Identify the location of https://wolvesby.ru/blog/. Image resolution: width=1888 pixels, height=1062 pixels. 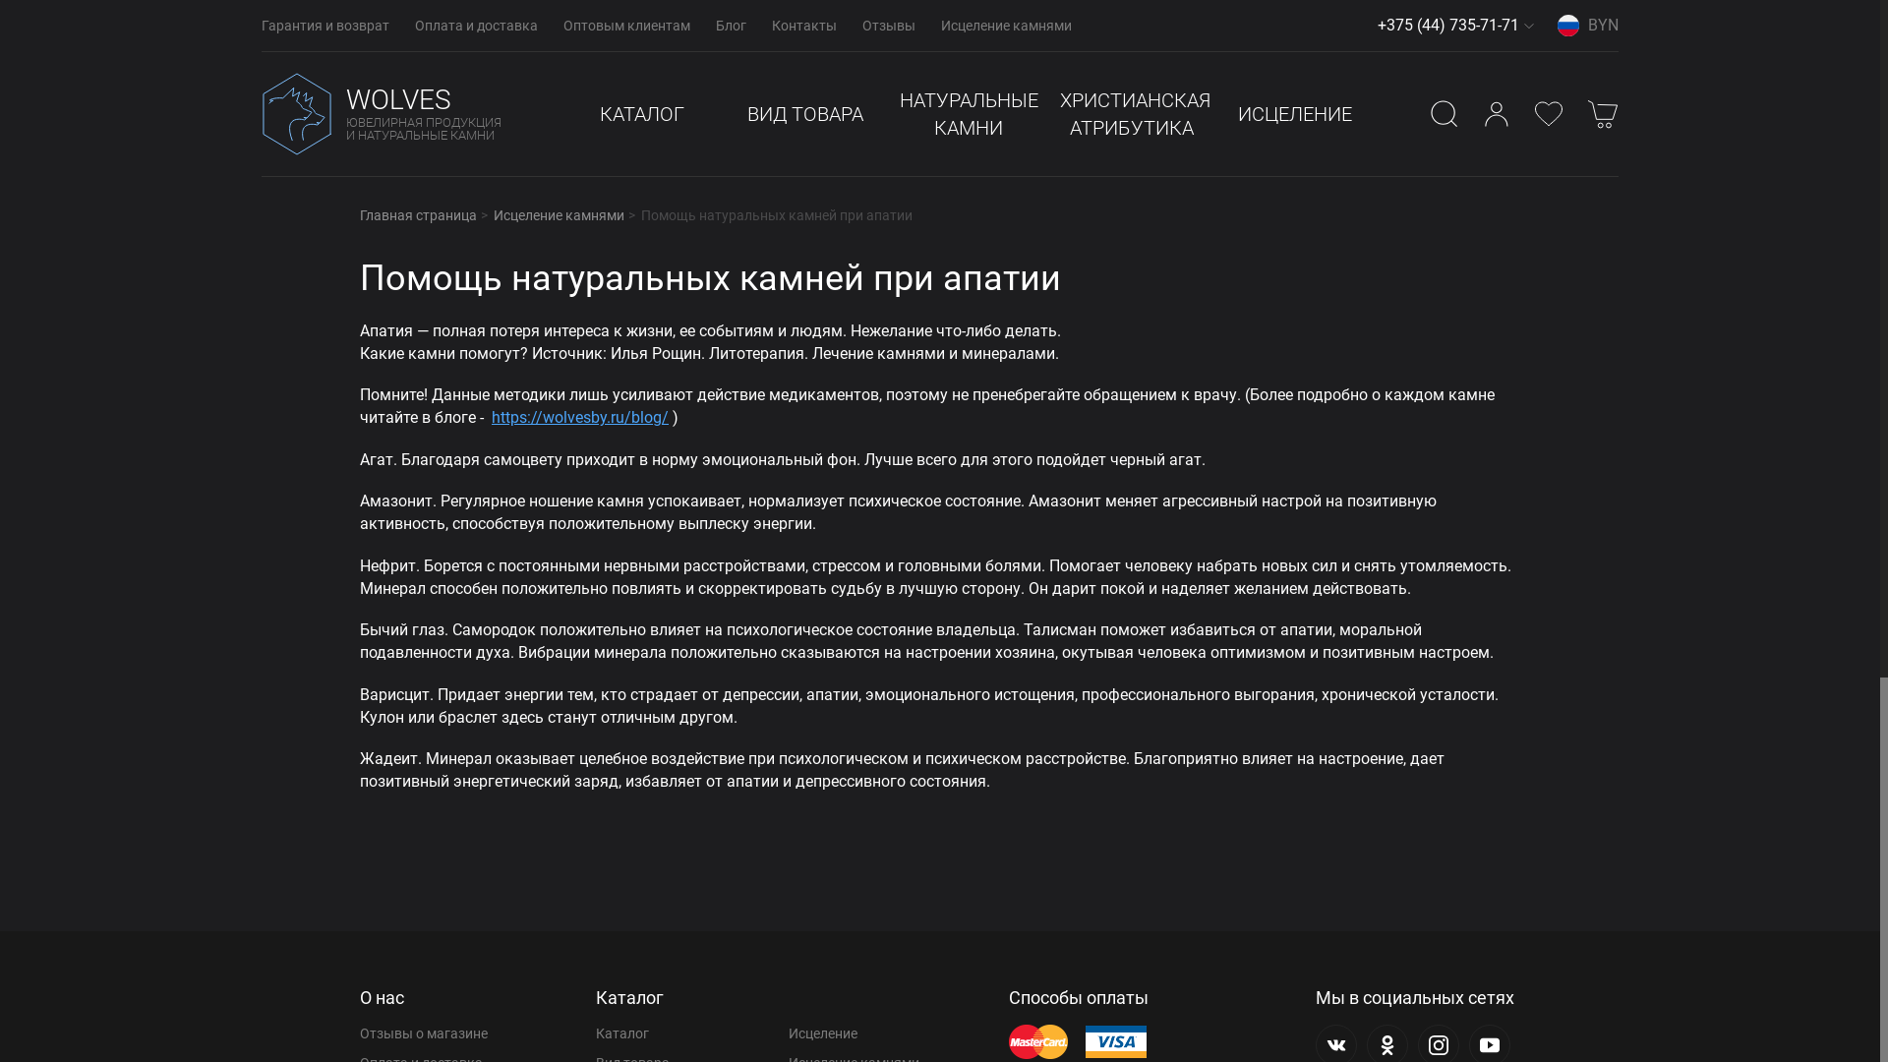
(580, 417).